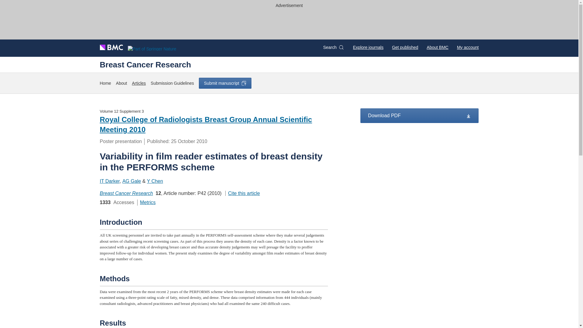 The width and height of the screenshot is (583, 328). Describe the element at coordinates (105, 83) in the screenshot. I see `Home` at that location.